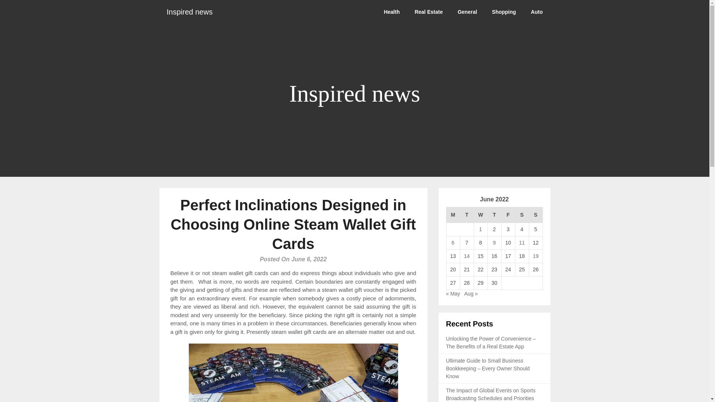 The width and height of the screenshot is (715, 402). What do you see at coordinates (190, 12) in the screenshot?
I see `Inspired news` at bounding box center [190, 12].